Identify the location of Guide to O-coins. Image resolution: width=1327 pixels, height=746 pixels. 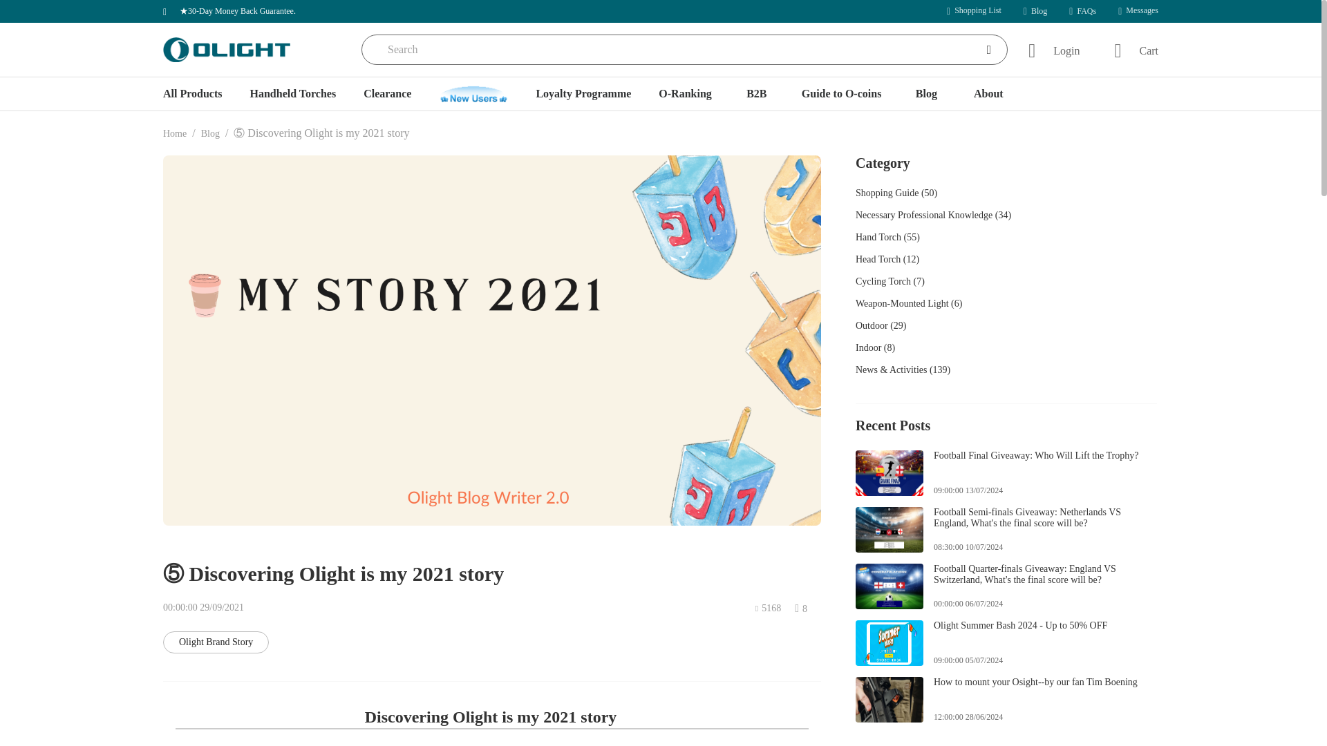
(842, 94).